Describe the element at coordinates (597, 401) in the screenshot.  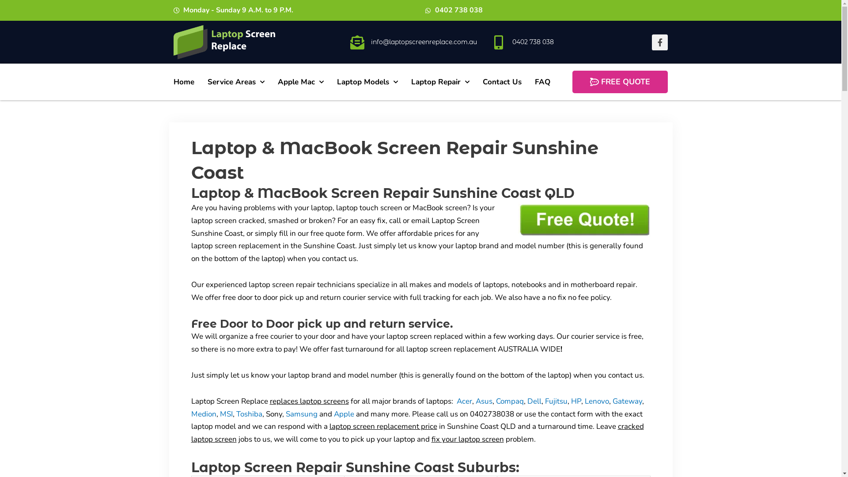
I see `Lenovo` at that location.